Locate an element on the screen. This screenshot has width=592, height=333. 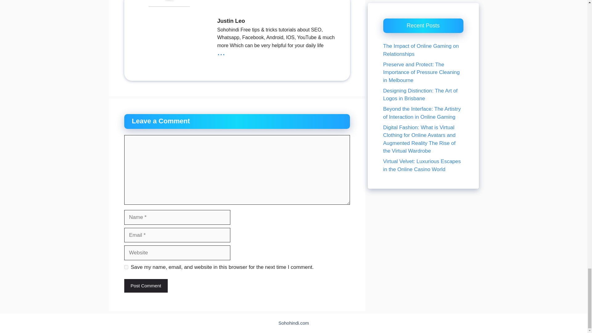
yes is located at coordinates (126, 267).